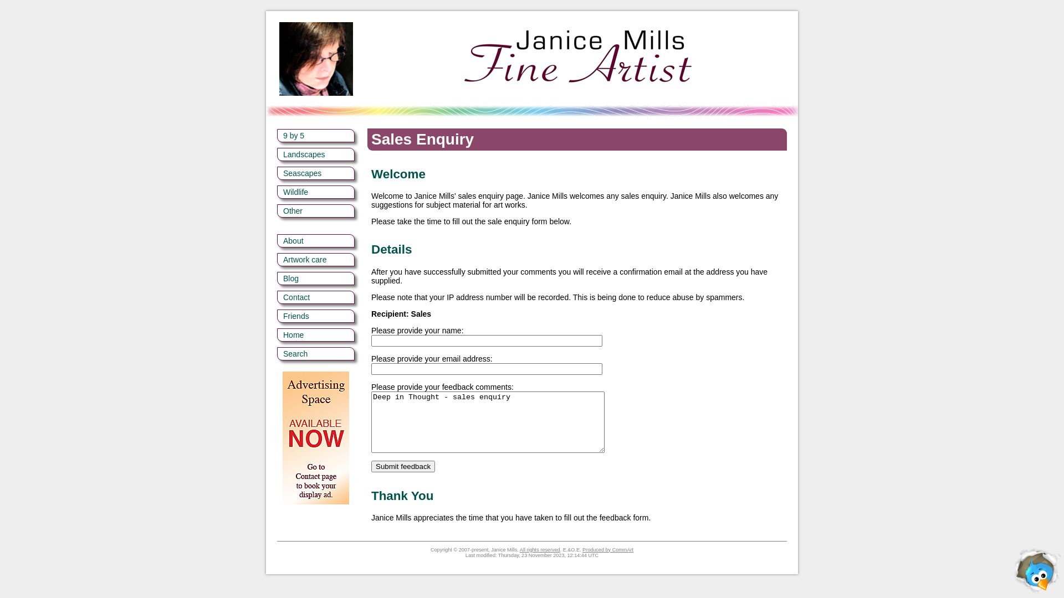  What do you see at coordinates (316, 297) in the screenshot?
I see `Contact` at bounding box center [316, 297].